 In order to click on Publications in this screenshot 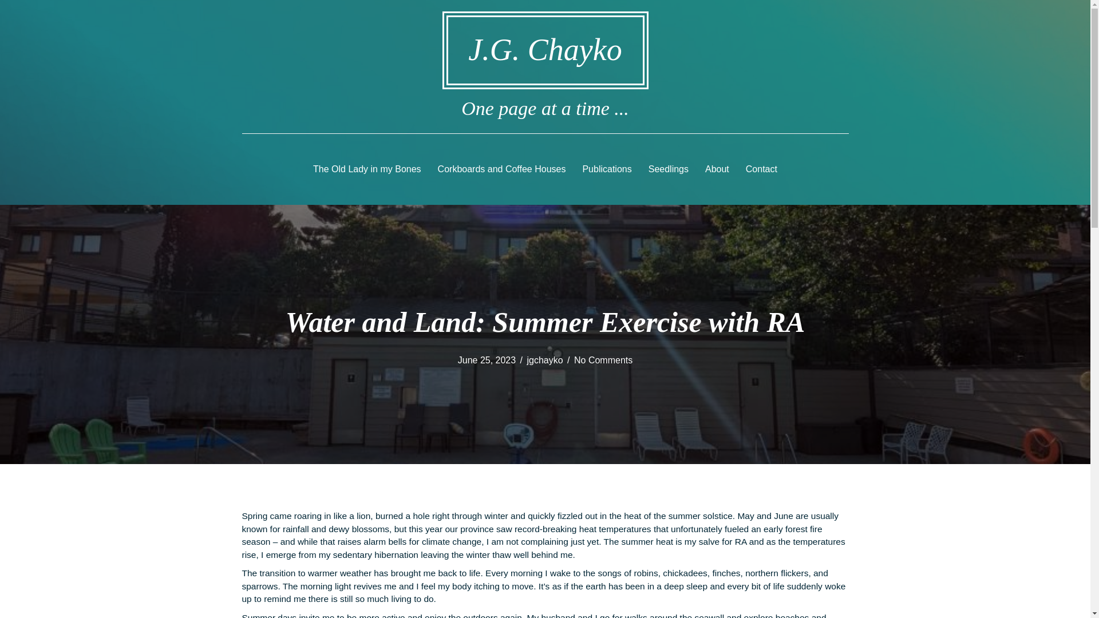, I will do `click(607, 169)`.